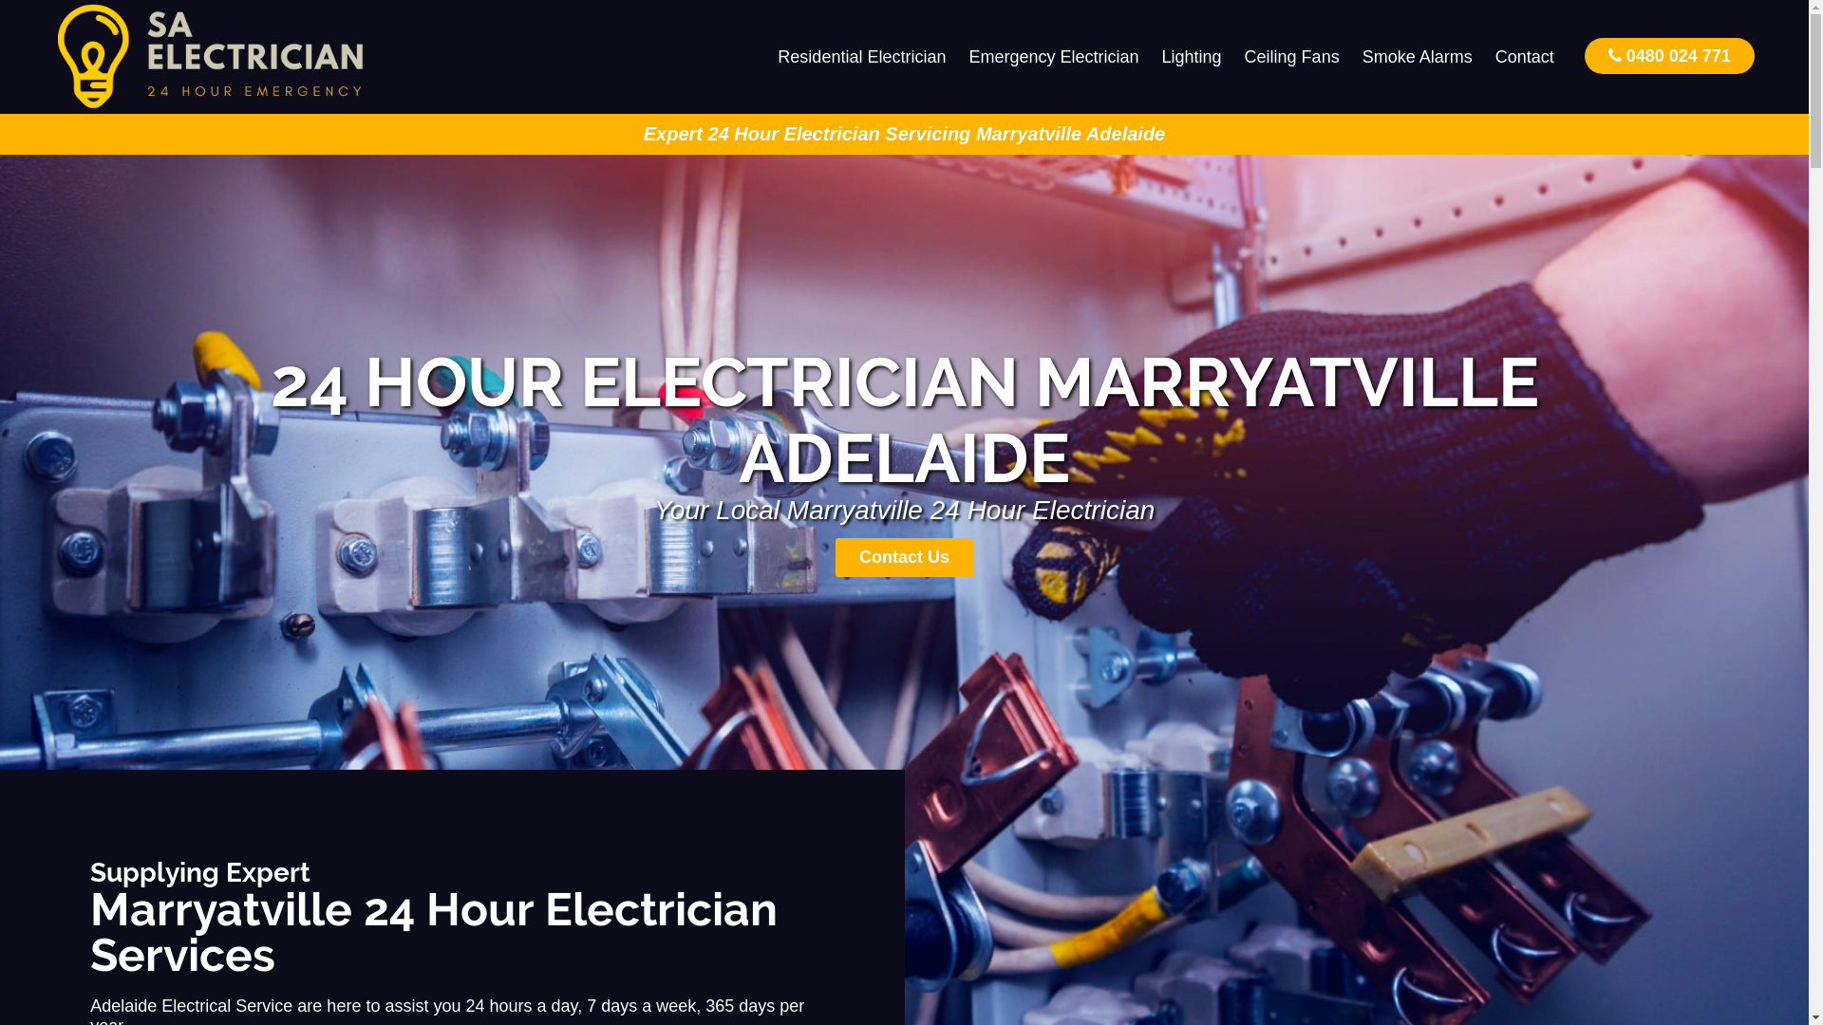  What do you see at coordinates (1054, 57) in the screenshot?
I see `Emergency Electrician` at bounding box center [1054, 57].